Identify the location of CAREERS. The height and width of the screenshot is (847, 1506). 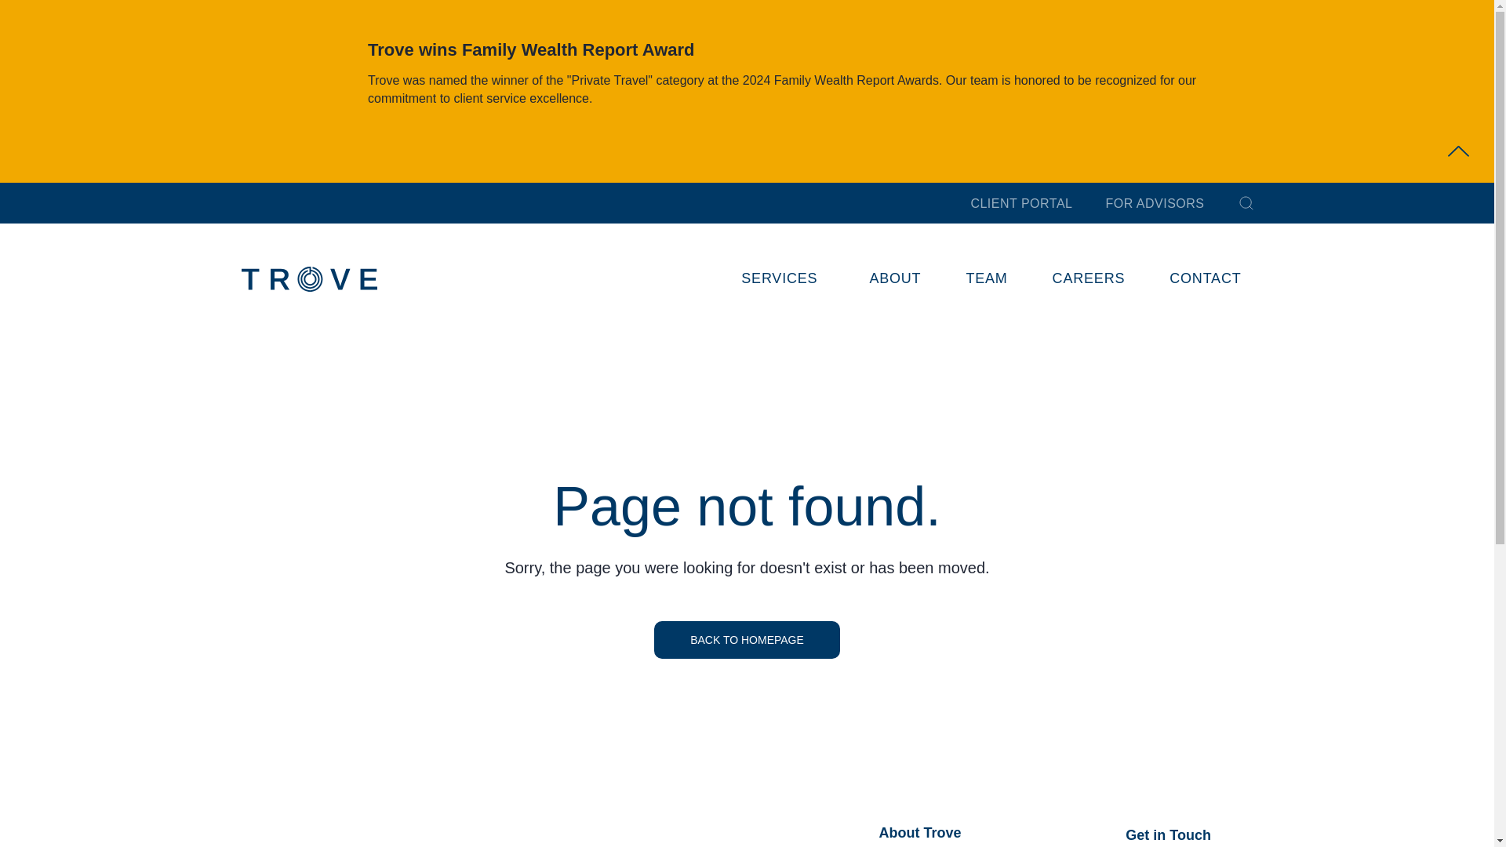
(1089, 278).